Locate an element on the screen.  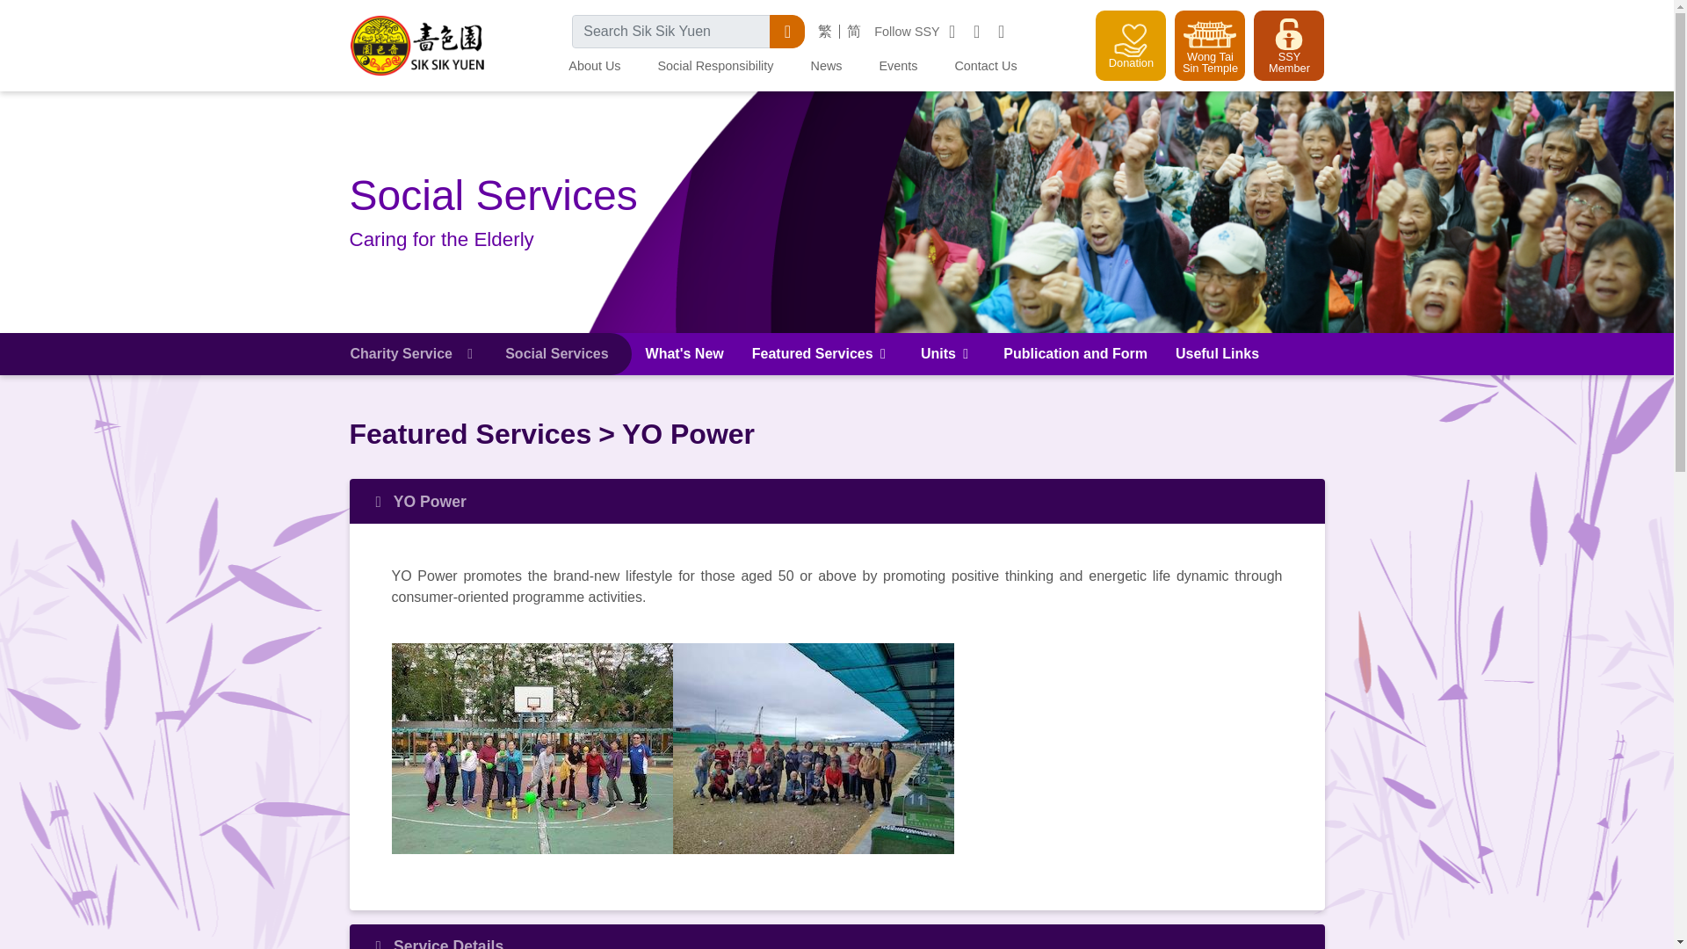
SSY Member is located at coordinates (1288, 45).